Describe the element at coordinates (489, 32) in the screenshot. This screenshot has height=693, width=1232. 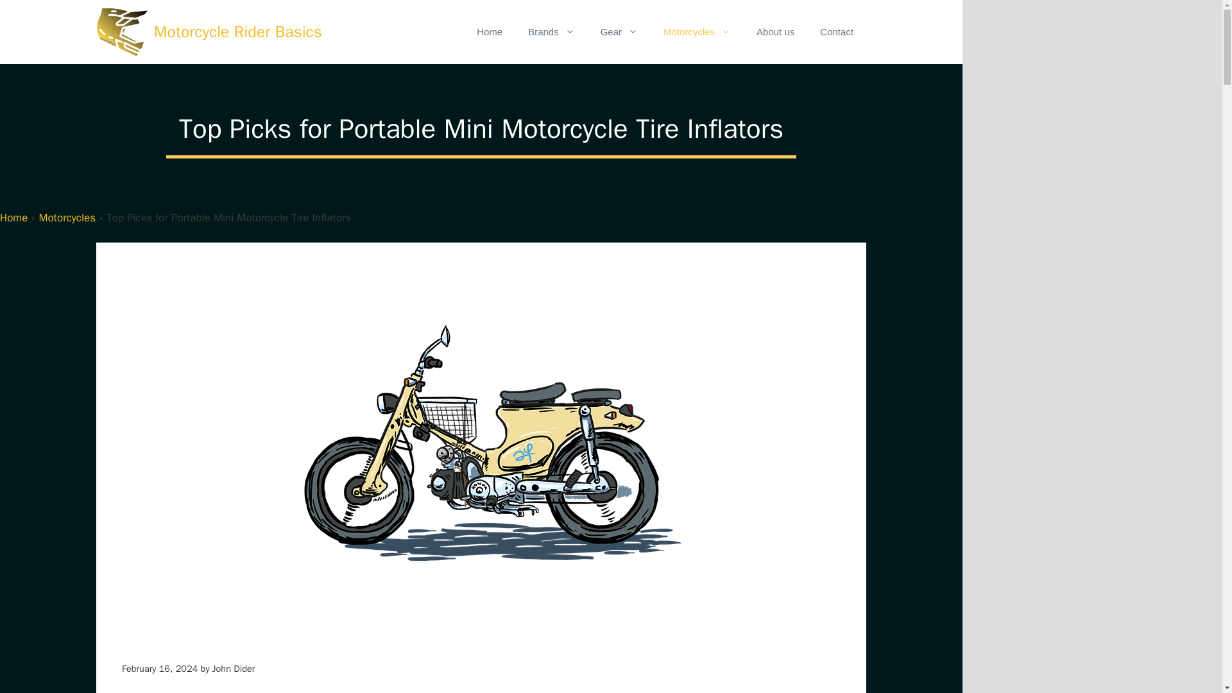
I see `Home` at that location.